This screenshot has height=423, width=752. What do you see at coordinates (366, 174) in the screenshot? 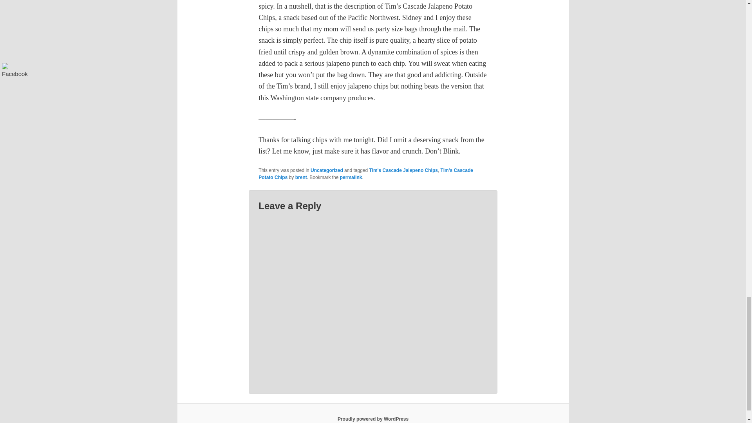
I see `Tim's Cascade Potato Chips` at bounding box center [366, 174].